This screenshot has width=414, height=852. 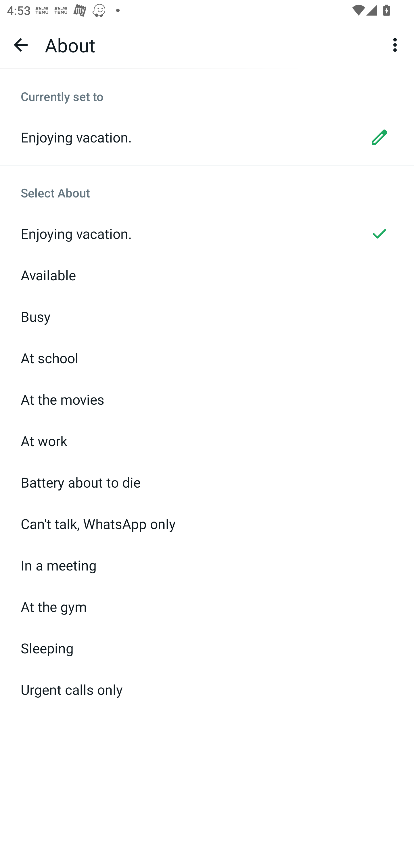 What do you see at coordinates (207, 606) in the screenshot?
I see `At the gym` at bounding box center [207, 606].